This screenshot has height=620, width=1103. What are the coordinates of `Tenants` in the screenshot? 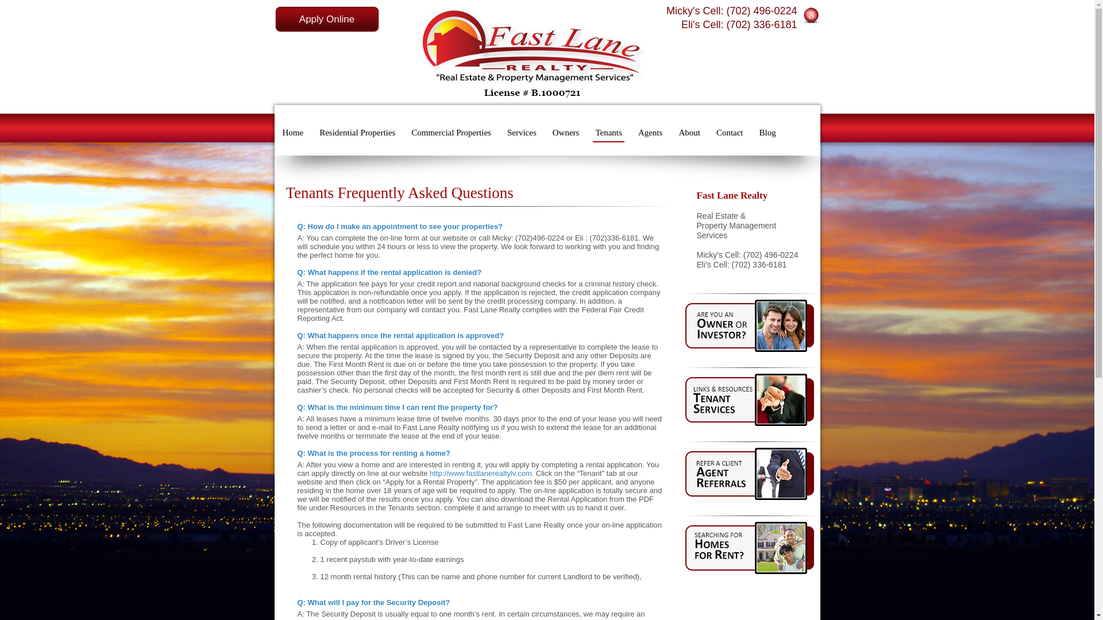 It's located at (608, 132).